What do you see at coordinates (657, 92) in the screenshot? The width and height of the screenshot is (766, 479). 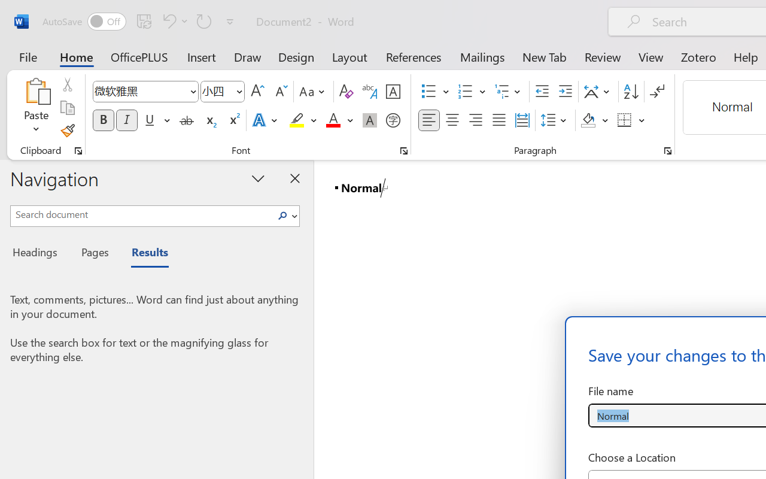 I see `Show/Hide Editing Marks` at bounding box center [657, 92].